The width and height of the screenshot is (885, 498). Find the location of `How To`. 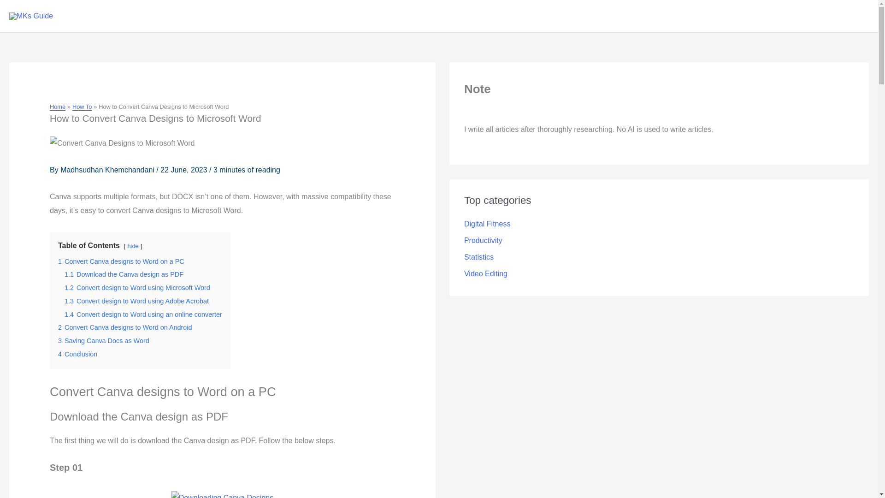

How To is located at coordinates (82, 107).